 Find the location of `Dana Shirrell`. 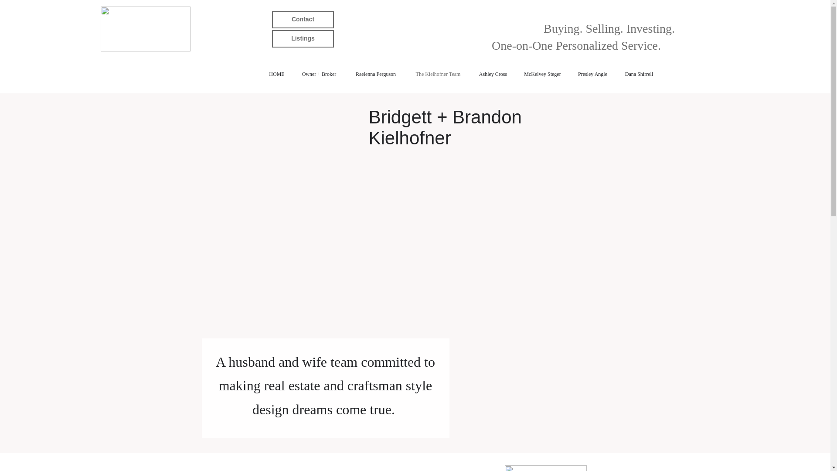

Dana Shirrell is located at coordinates (639, 74).